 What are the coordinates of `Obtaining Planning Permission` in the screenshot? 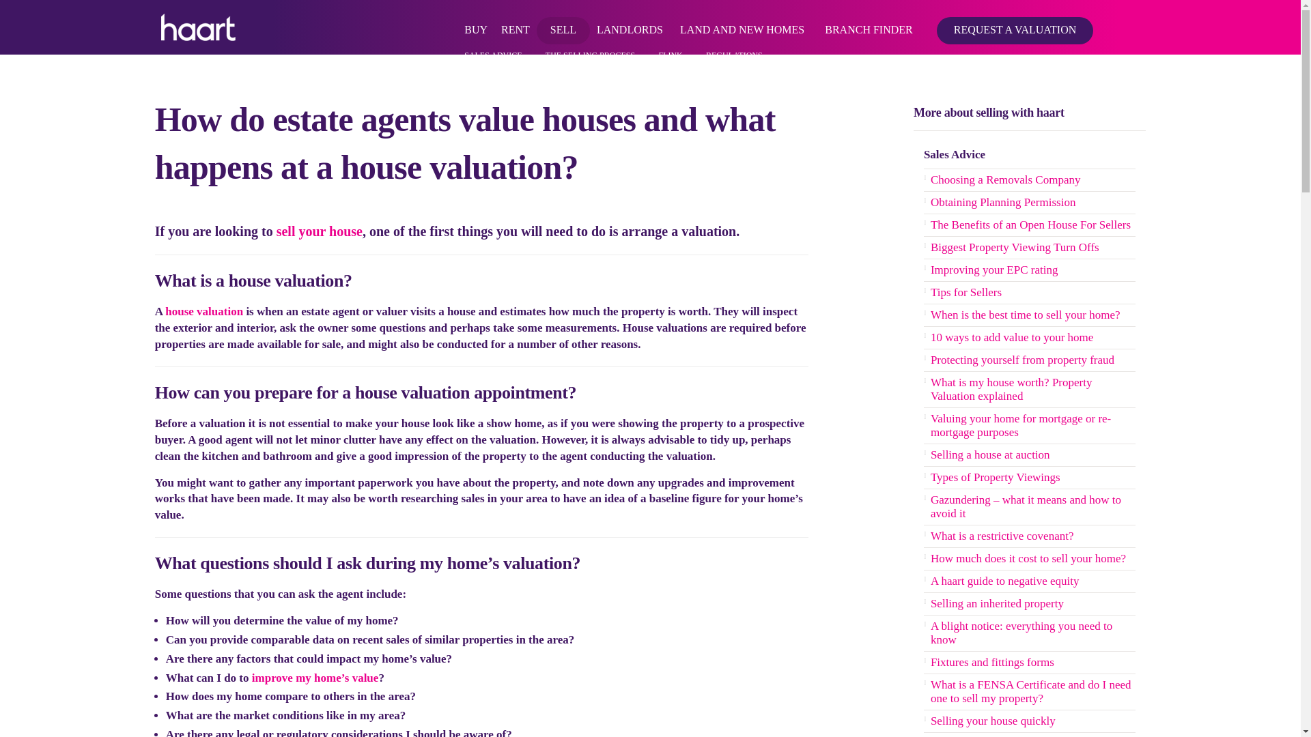 It's located at (1030, 203).